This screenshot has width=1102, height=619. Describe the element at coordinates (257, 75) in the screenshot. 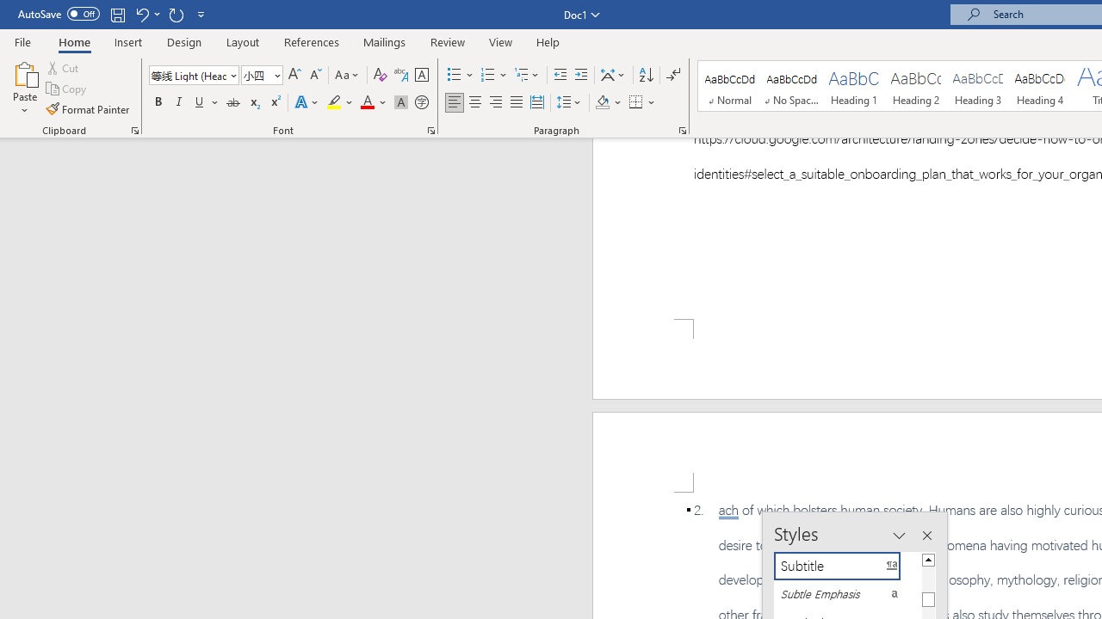

I see `Font Size` at that location.